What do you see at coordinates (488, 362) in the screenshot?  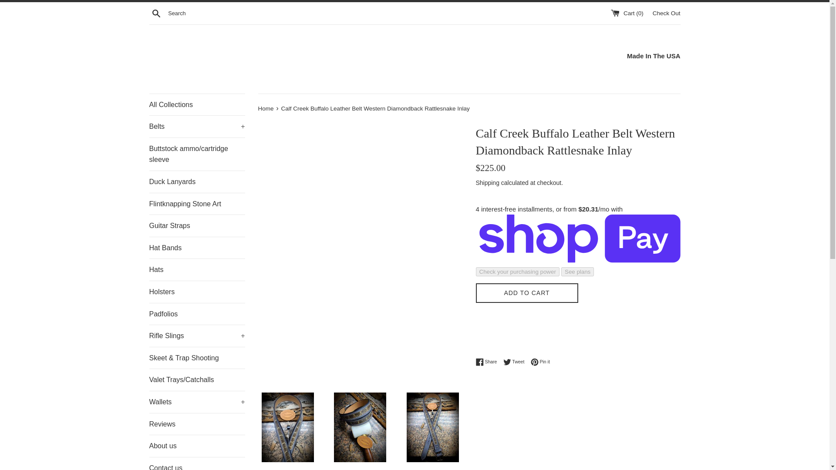 I see `Share on Facebook` at bounding box center [488, 362].